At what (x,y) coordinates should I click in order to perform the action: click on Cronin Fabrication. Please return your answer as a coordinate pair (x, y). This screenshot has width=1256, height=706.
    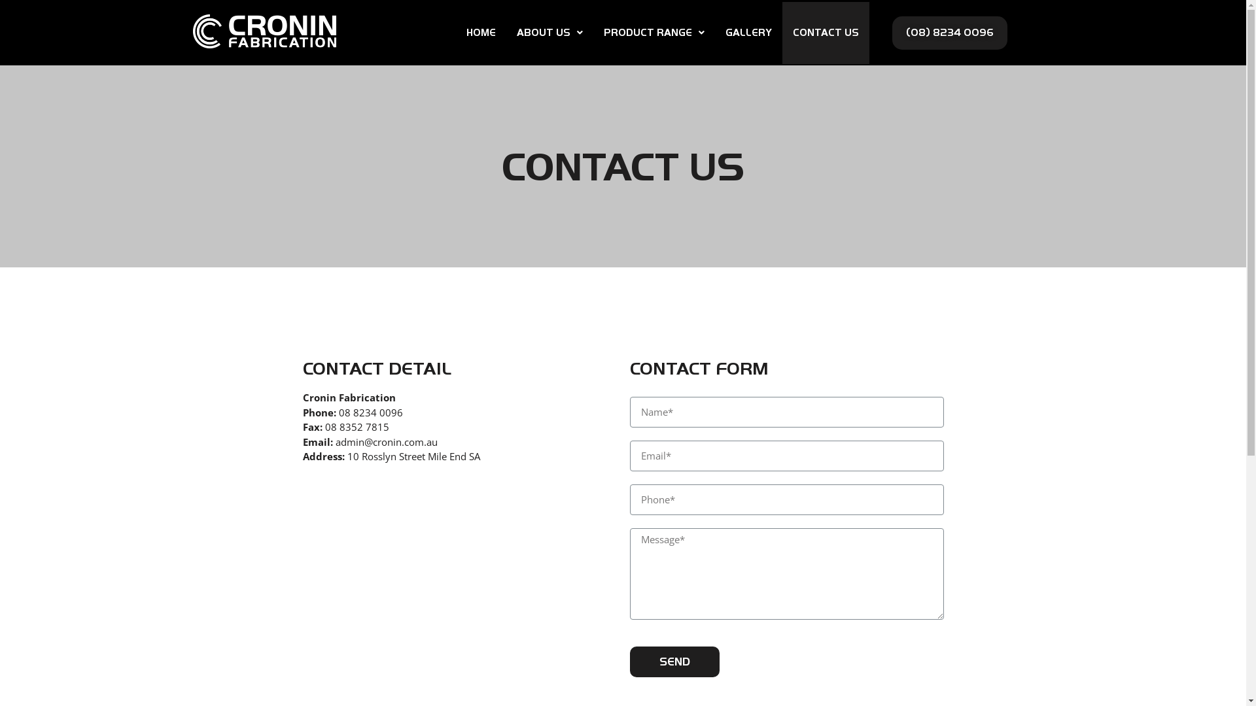
    Looking at the image, I should click on (446, 587).